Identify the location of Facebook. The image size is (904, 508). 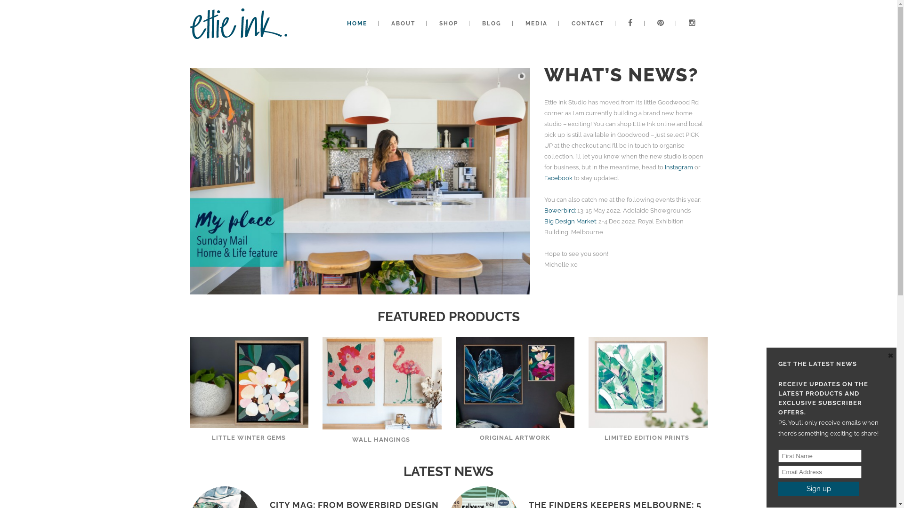
(558, 178).